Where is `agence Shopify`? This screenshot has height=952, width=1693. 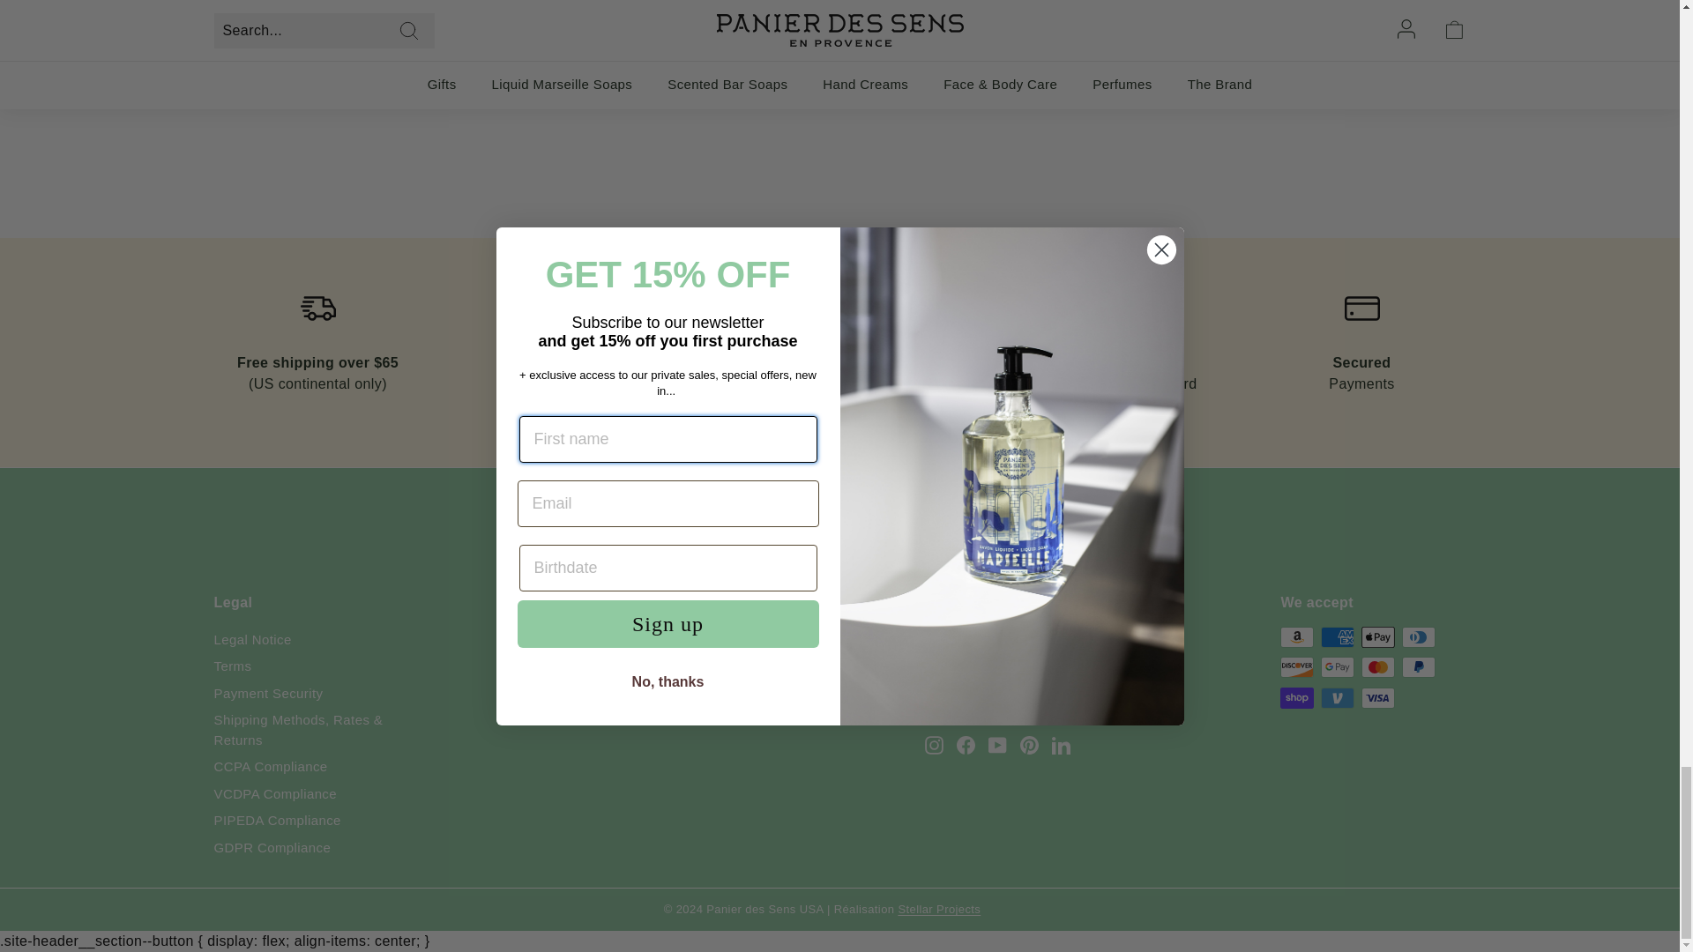 agence Shopify is located at coordinates (947, 910).